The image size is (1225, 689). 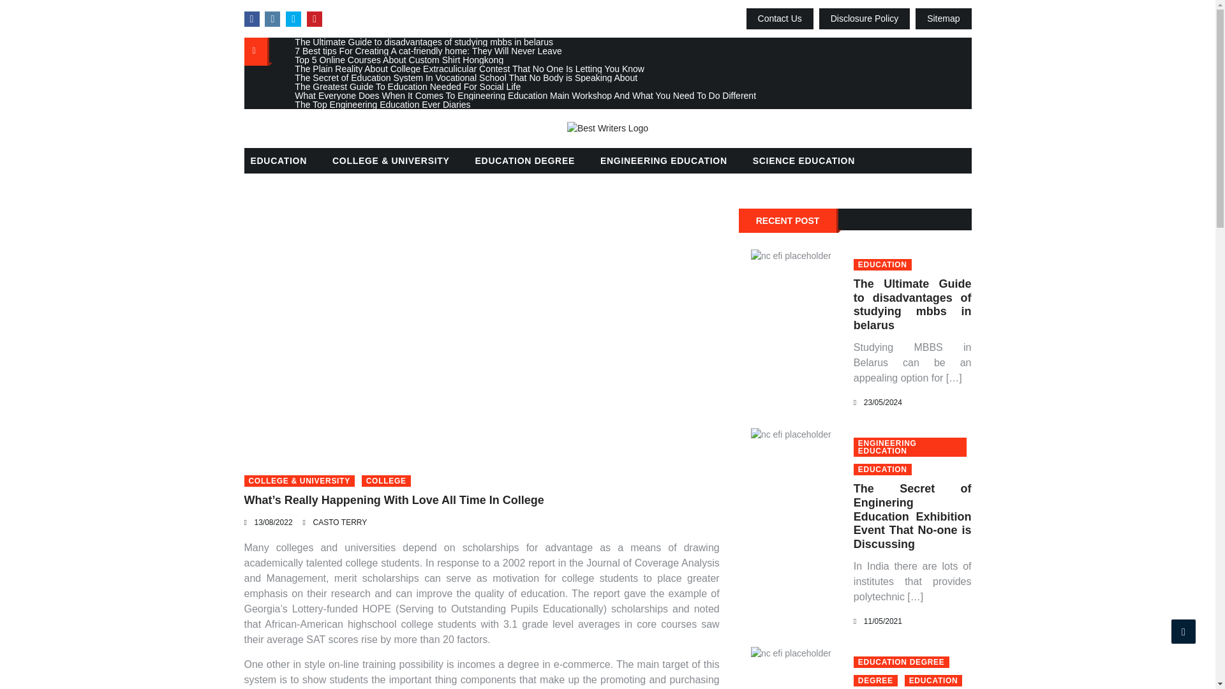 I want to click on CASTO TERRY, so click(x=341, y=522).